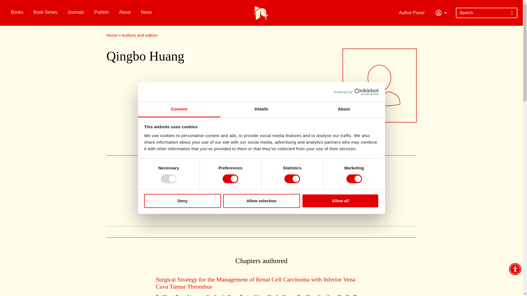 The height and width of the screenshot is (296, 527). What do you see at coordinates (344, 109) in the screenshot?
I see `About` at bounding box center [344, 109].